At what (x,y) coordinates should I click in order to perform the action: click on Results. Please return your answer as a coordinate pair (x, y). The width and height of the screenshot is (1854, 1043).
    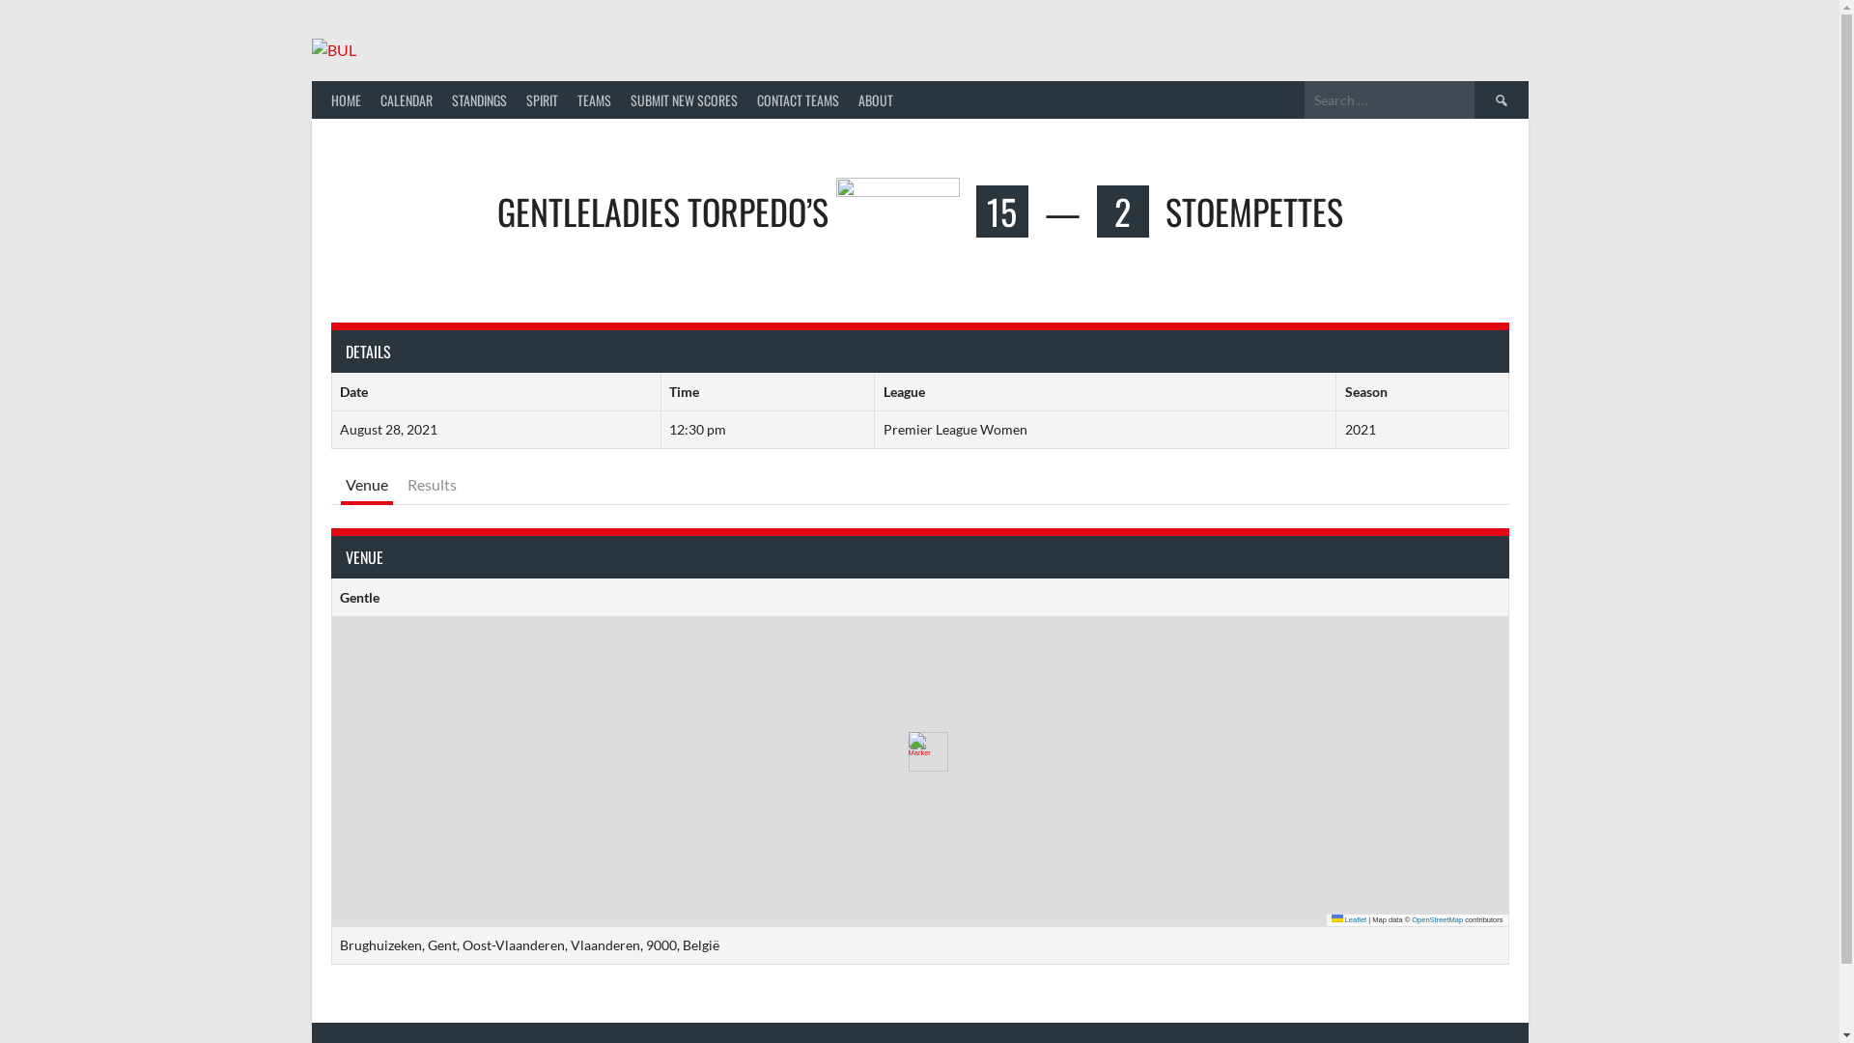
    Looking at the image, I should click on (431, 487).